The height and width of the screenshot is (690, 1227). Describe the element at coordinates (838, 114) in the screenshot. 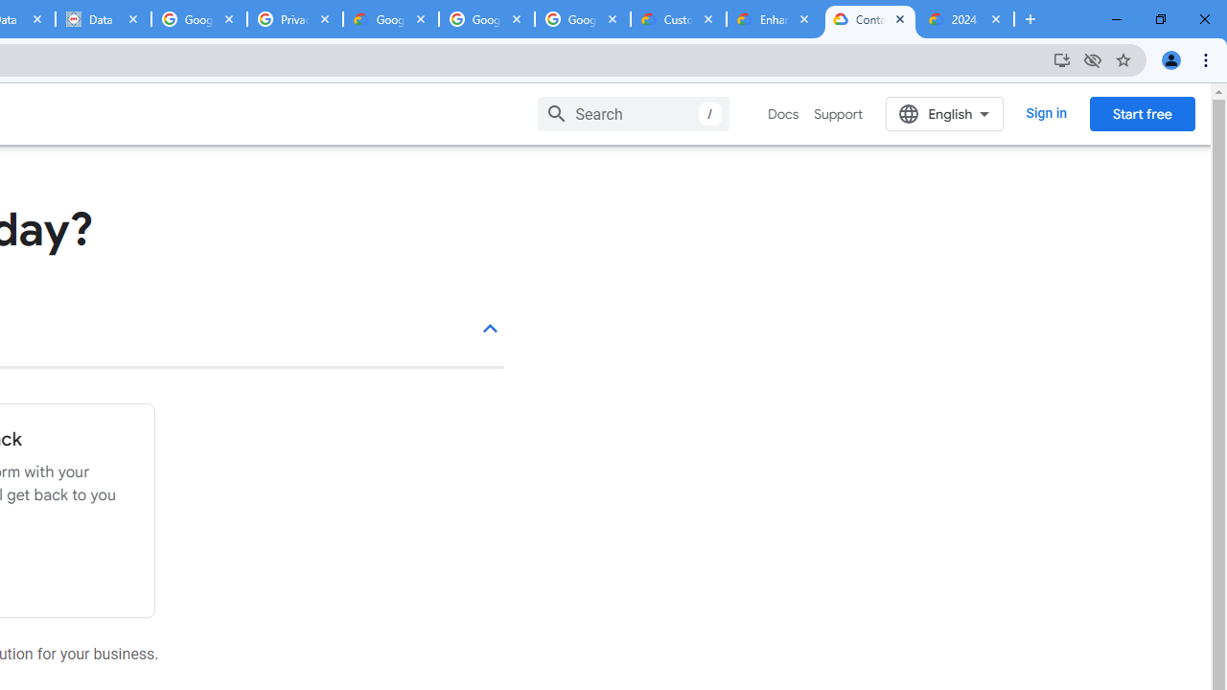

I see `Support` at that location.